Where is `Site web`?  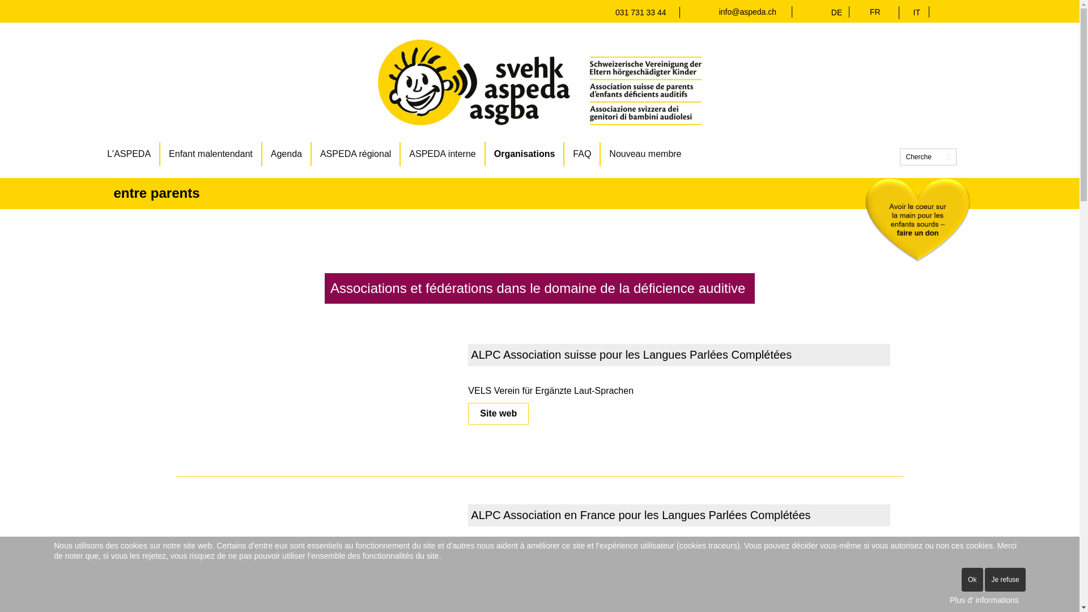
Site web is located at coordinates (499, 575).